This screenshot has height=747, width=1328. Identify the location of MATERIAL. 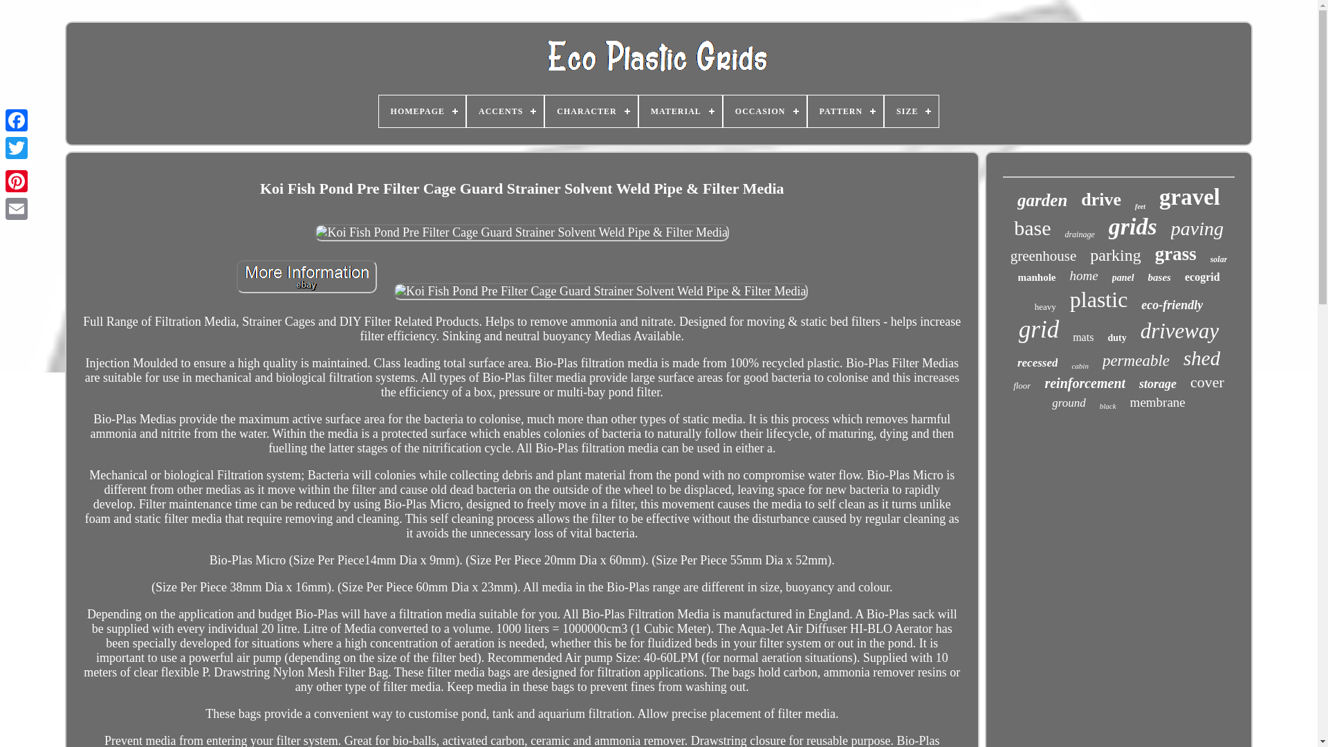
(681, 111).